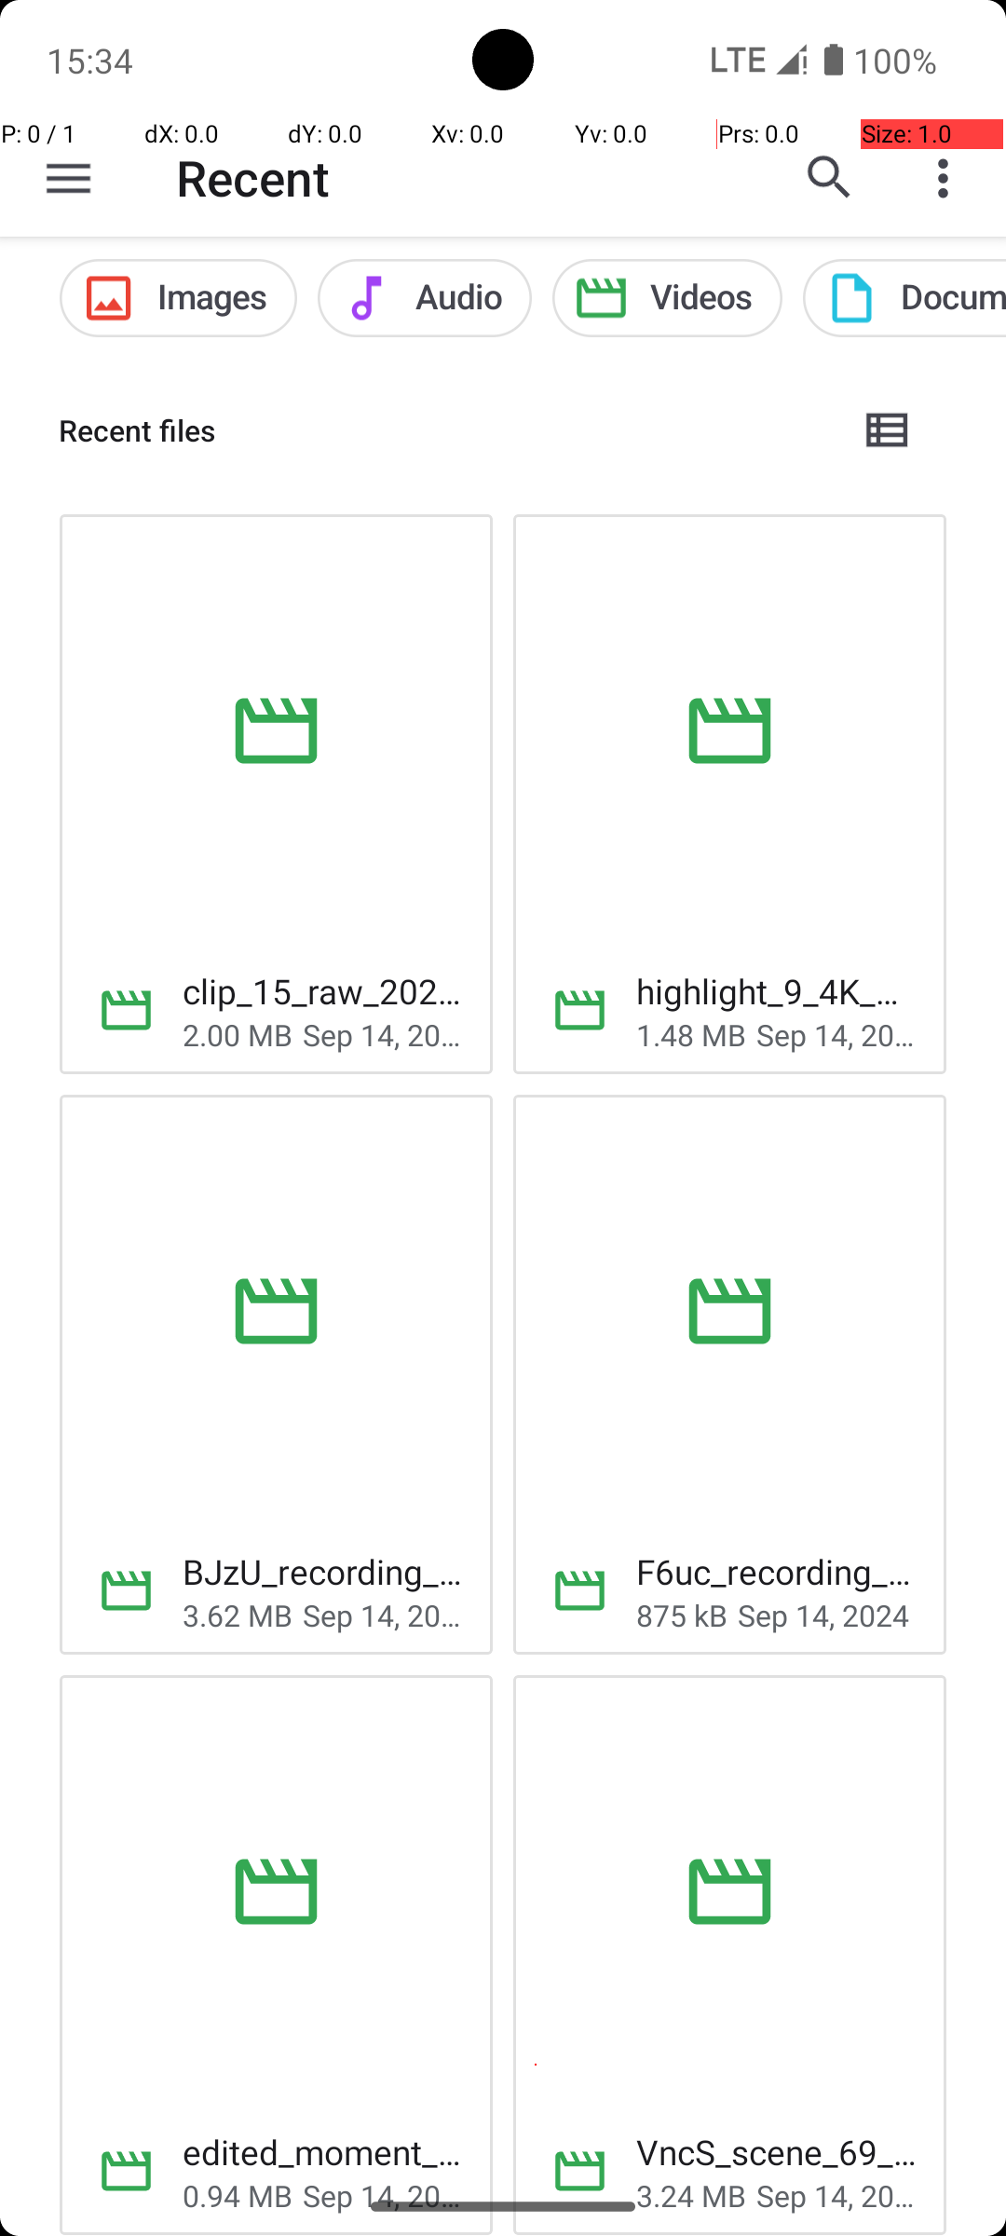 This screenshot has height=2236, width=1006. I want to click on BJzU_recording_19_4K.mp4, so click(322, 1571).